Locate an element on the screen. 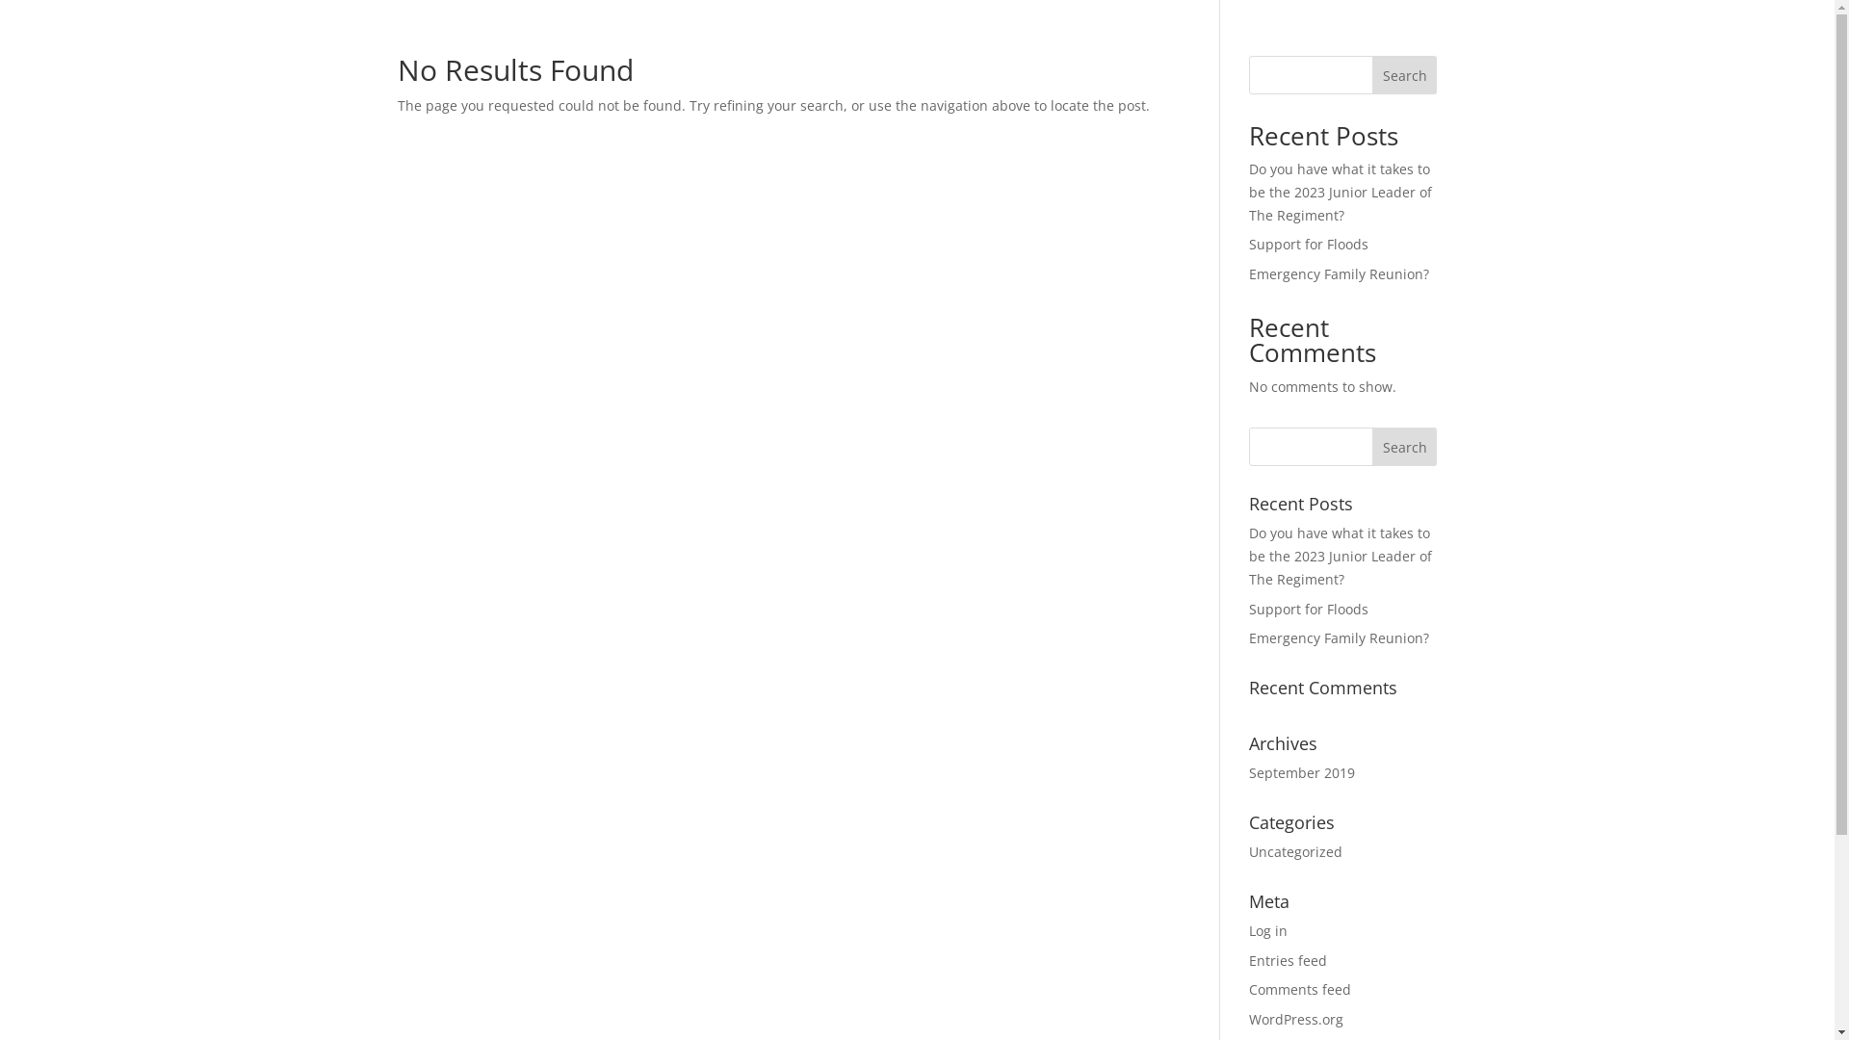 The image size is (1849, 1040). Support for Floods is located at coordinates (1309, 245).